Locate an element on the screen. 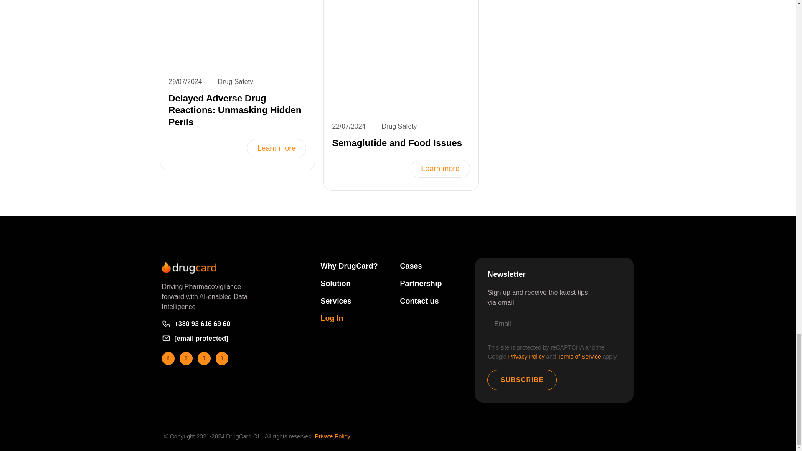 This screenshot has height=451, width=802. Learn more is located at coordinates (440, 169).